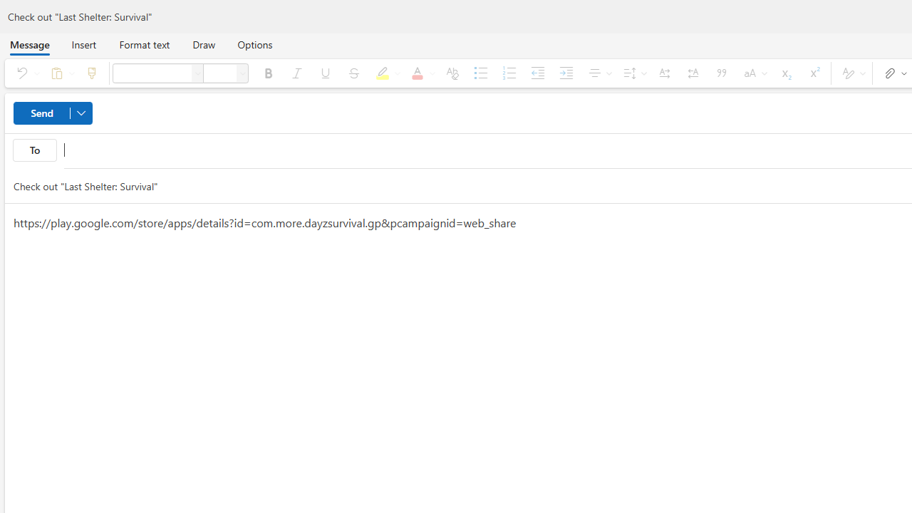  I want to click on Text highlight color, so click(385, 73).